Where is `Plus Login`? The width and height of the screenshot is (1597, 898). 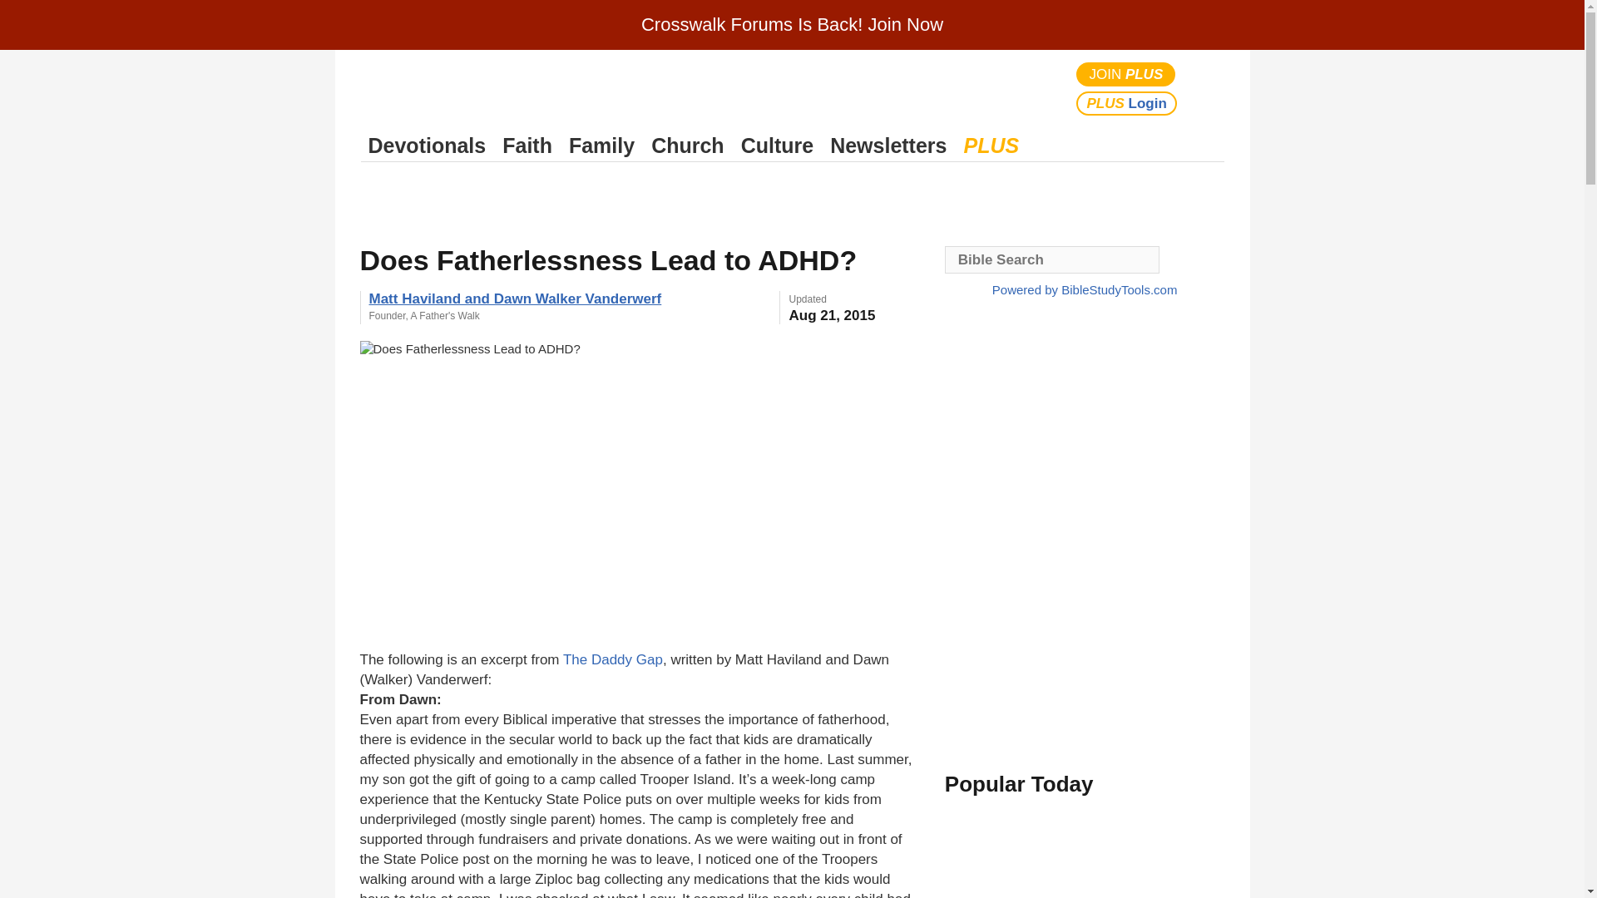 Plus Login is located at coordinates (1126, 103).